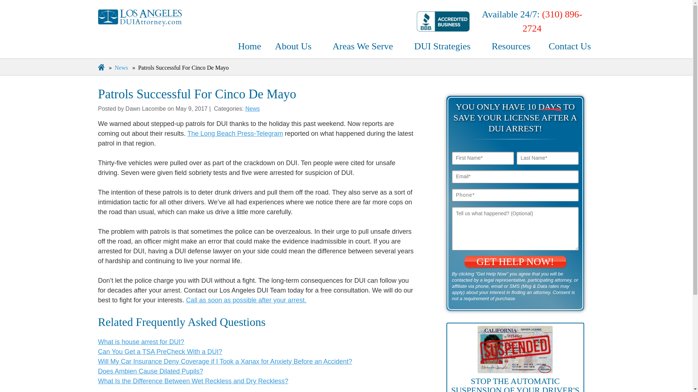 The width and height of the screenshot is (698, 392). What do you see at coordinates (516, 261) in the screenshot?
I see `Get Help Now!` at bounding box center [516, 261].